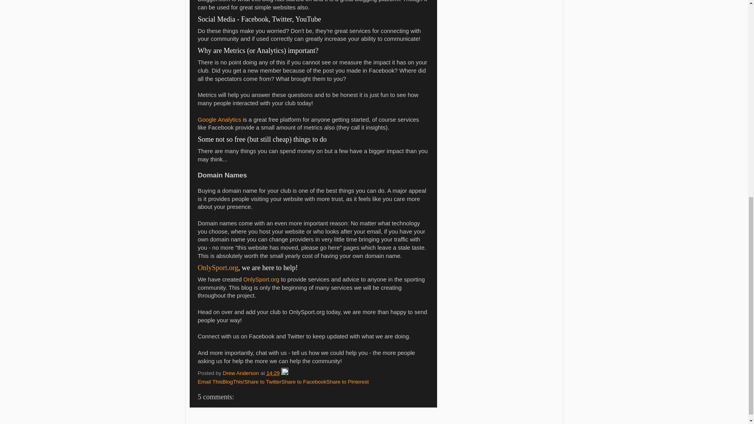 The width and height of the screenshot is (754, 424). What do you see at coordinates (241, 373) in the screenshot?
I see `author profile` at bounding box center [241, 373].